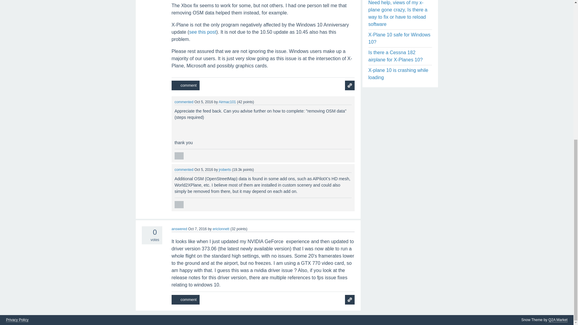 This screenshot has height=325, width=578. I want to click on commented, so click(184, 102).